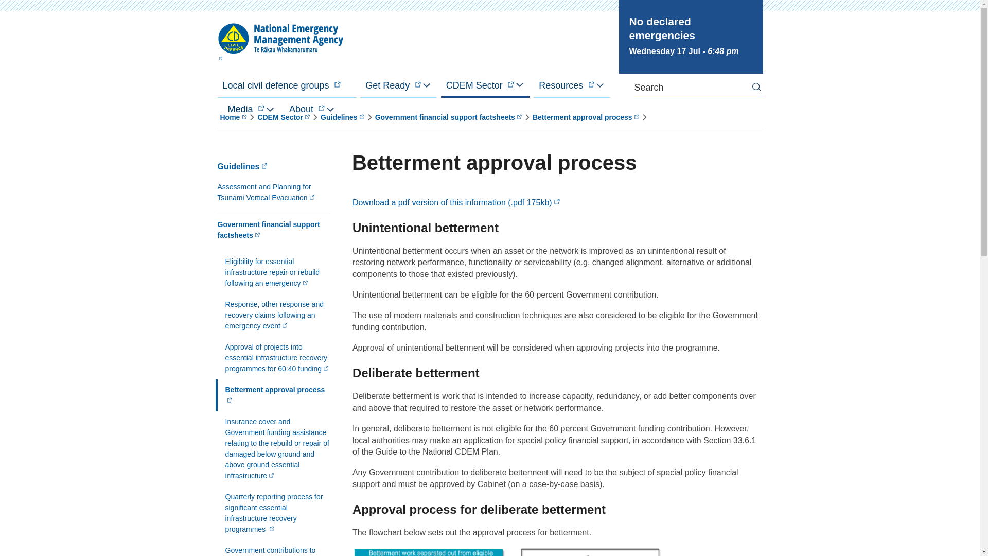  What do you see at coordinates (286, 85) in the screenshot?
I see `Local civil defence groups` at bounding box center [286, 85].